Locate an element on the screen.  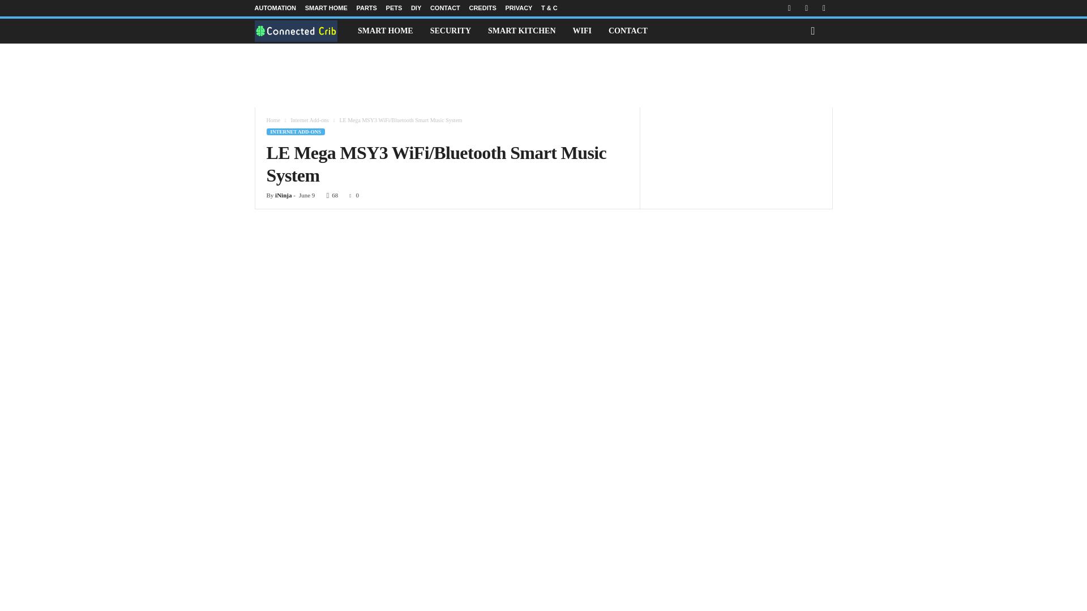
PETS is located at coordinates (394, 8).